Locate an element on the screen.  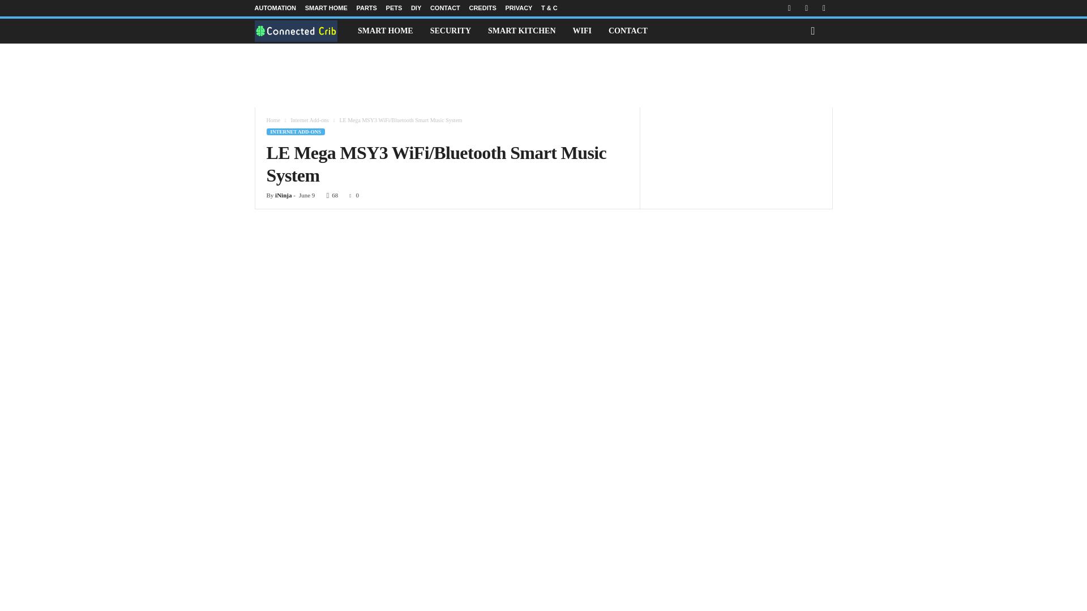
PETS is located at coordinates (394, 8).